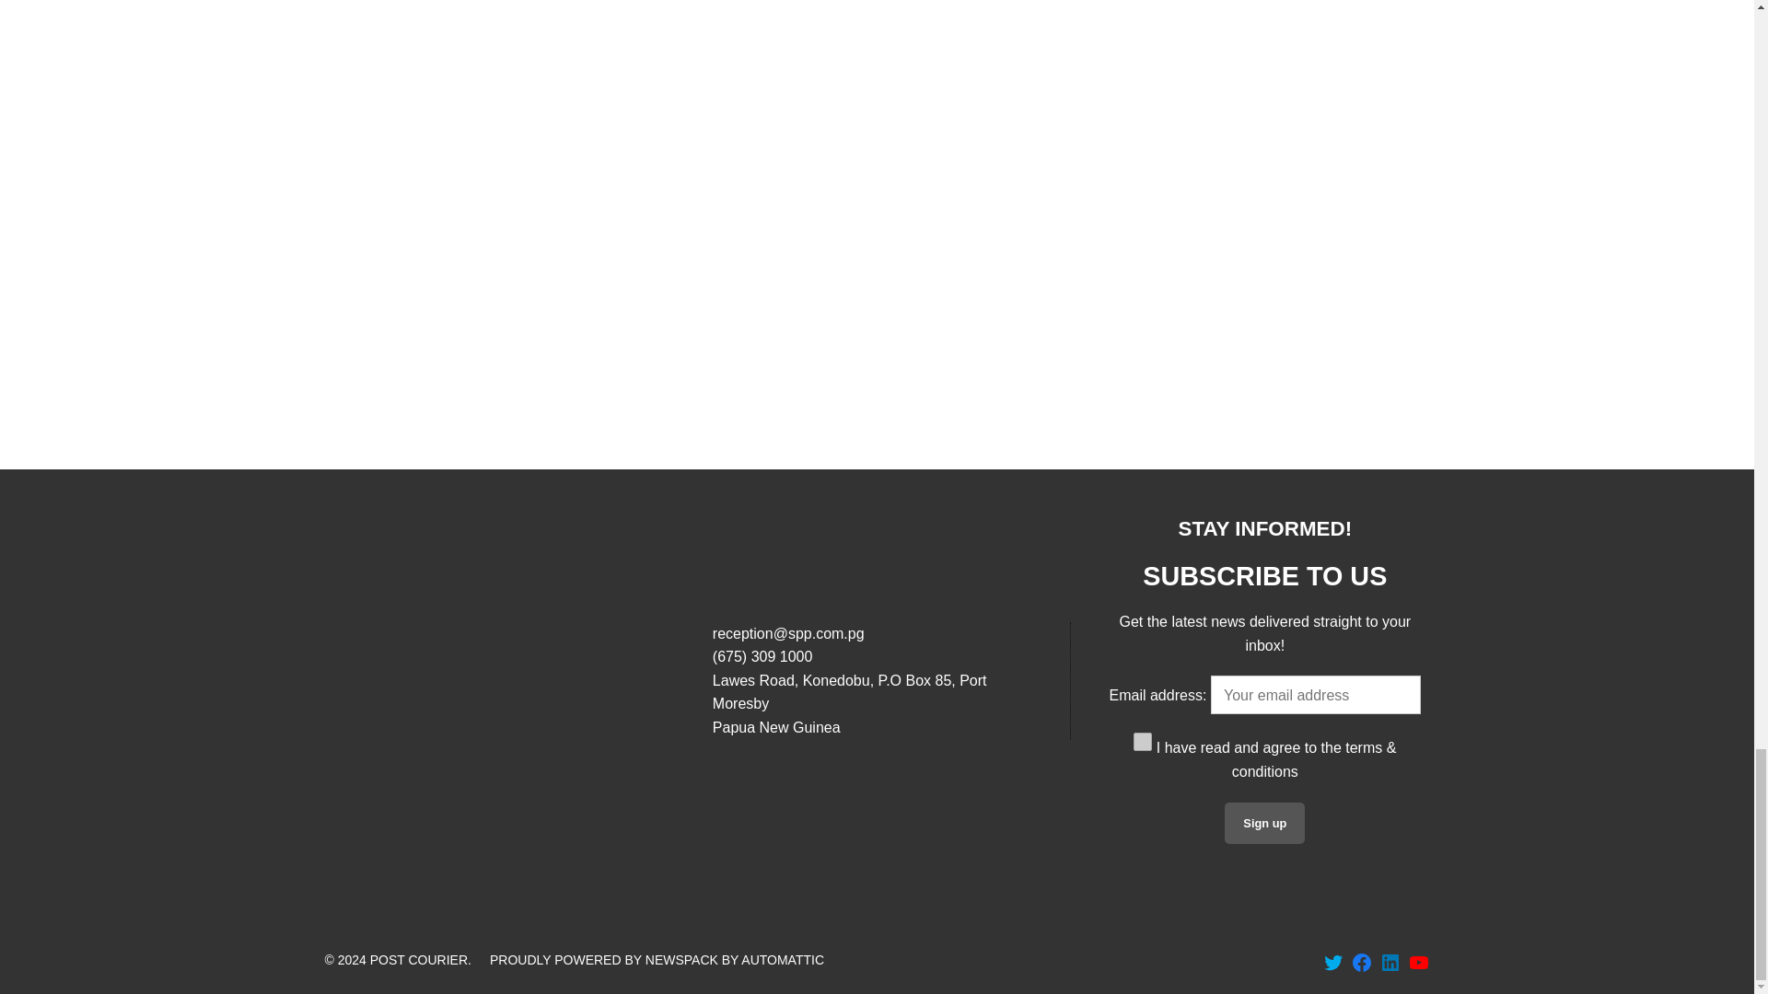  Describe the element at coordinates (1263, 179) in the screenshot. I see `VideoPress Video Player` at that location.